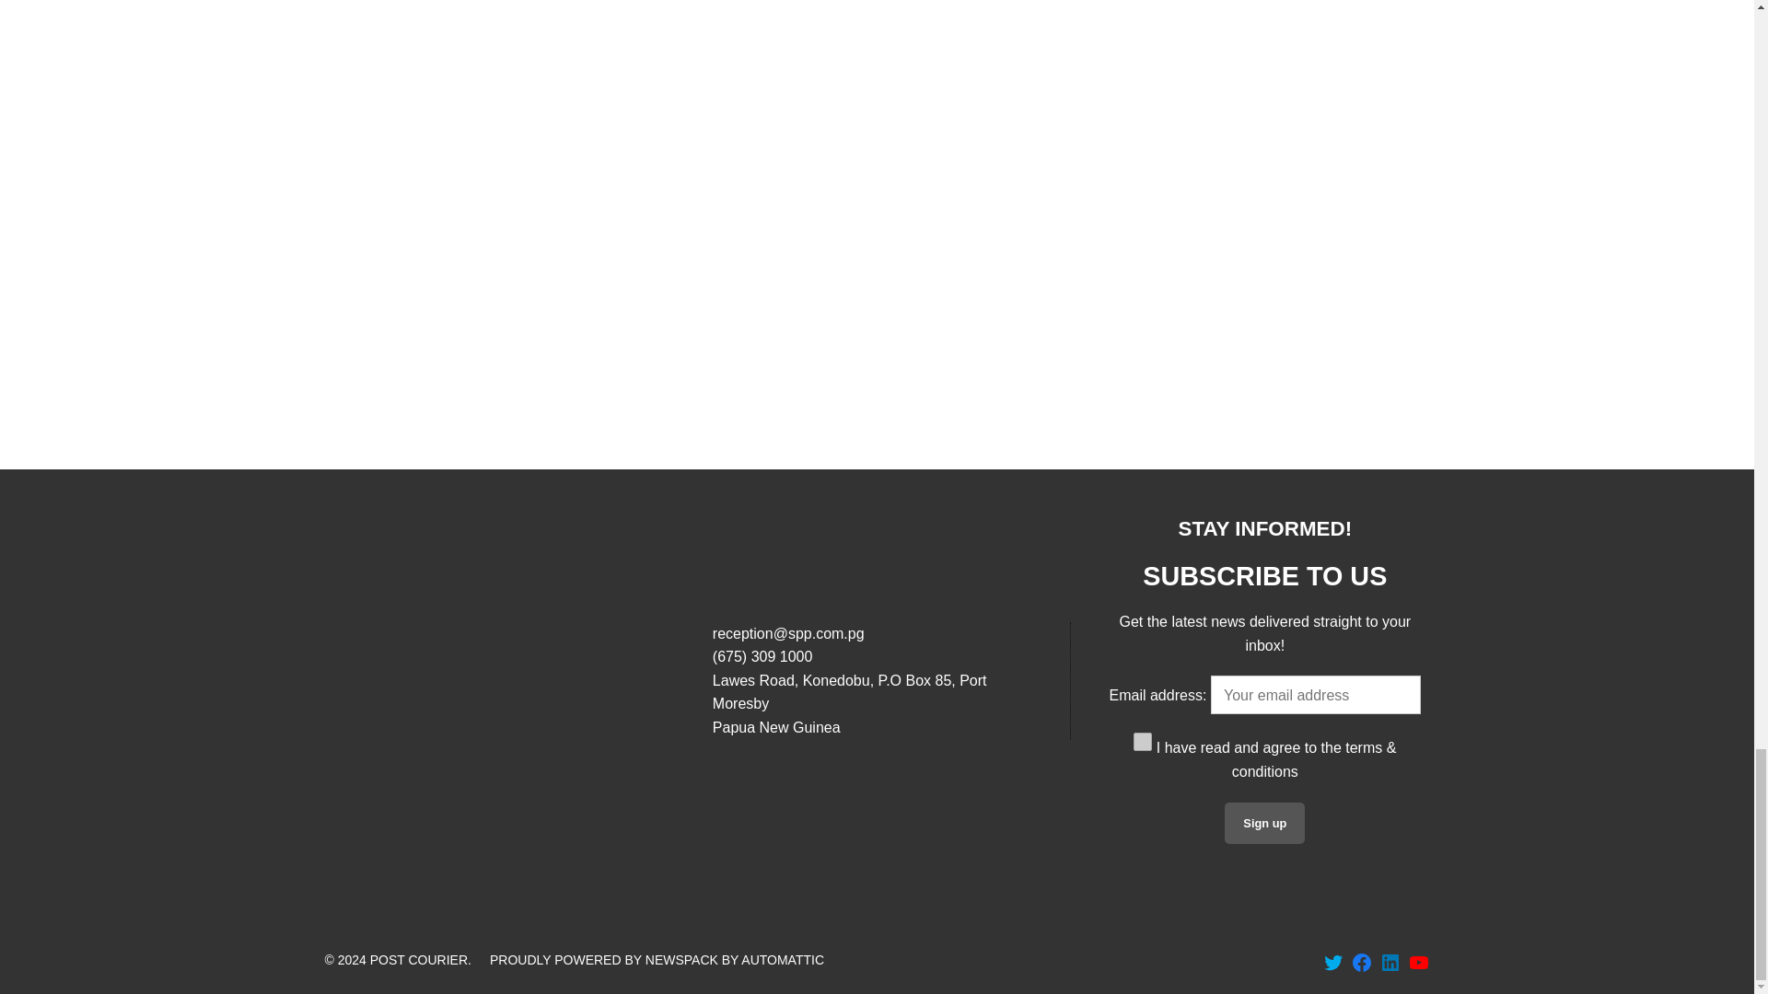  Describe the element at coordinates (1263, 179) in the screenshot. I see `VideoPress Video Player` at that location.